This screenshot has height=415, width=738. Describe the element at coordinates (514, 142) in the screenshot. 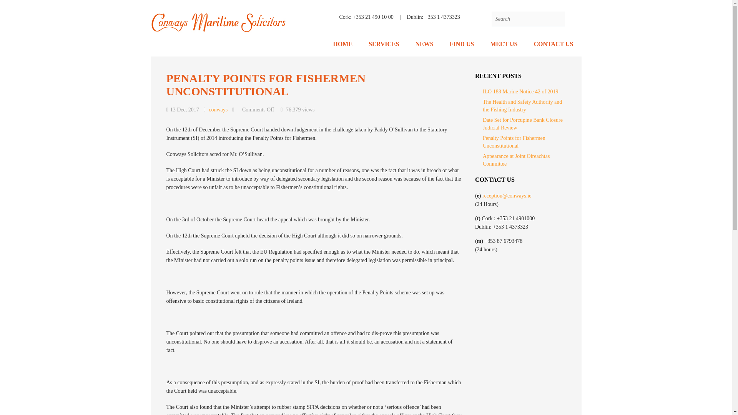

I see `Penalty Points for Fishermen Unconstitutional` at that location.